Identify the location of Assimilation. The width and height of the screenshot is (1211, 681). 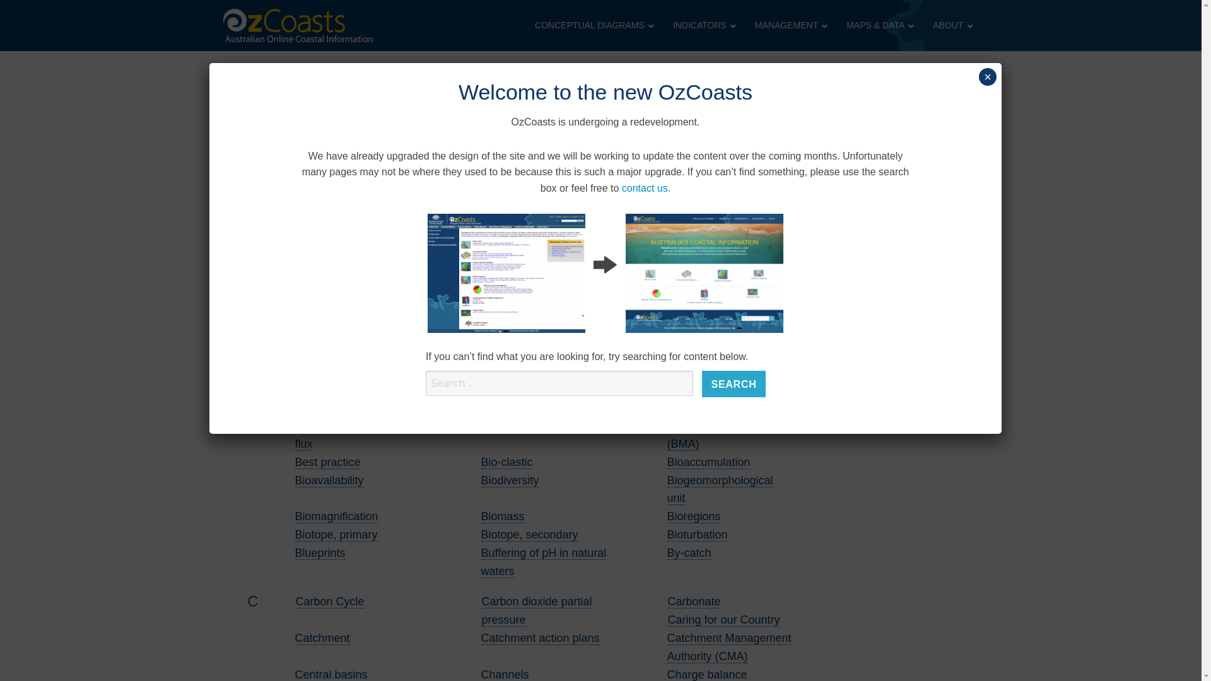
(698, 323).